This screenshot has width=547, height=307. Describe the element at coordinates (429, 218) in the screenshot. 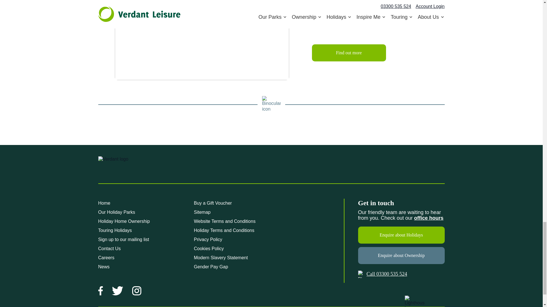

I see `Contact Us` at that location.